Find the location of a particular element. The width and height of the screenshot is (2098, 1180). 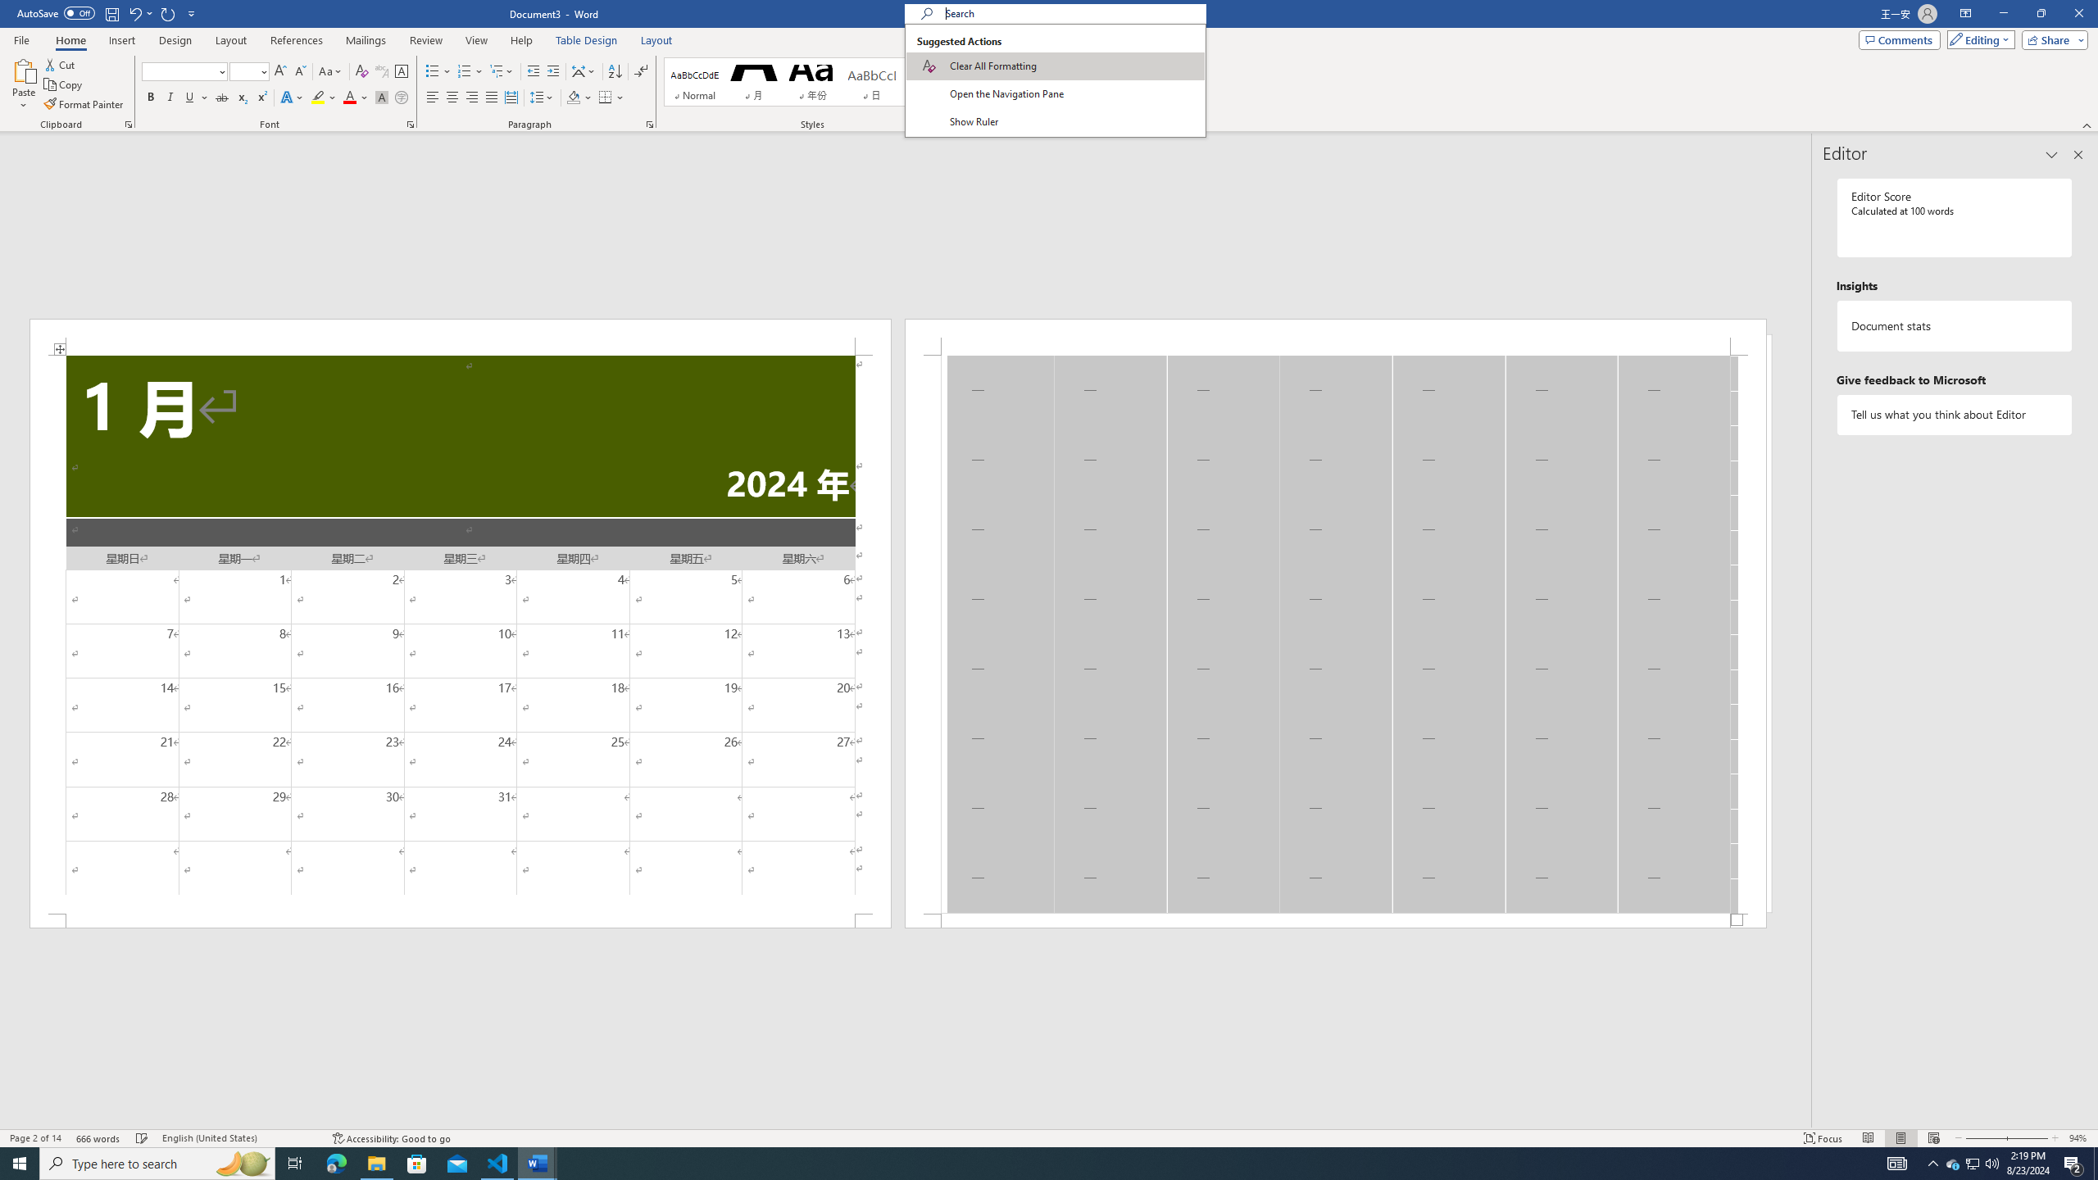

Numbering is located at coordinates (470, 72).